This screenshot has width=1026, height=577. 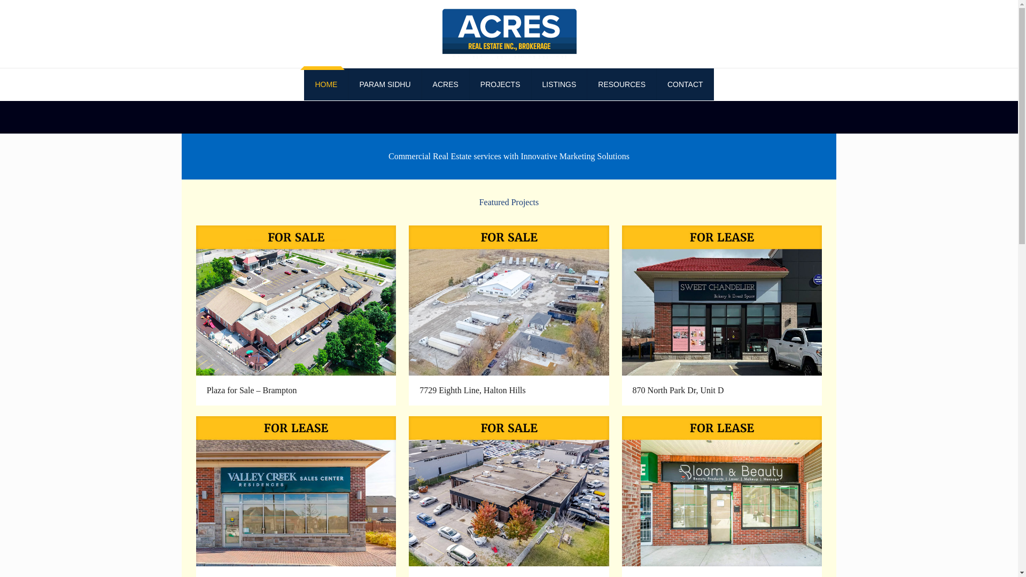 What do you see at coordinates (500, 84) in the screenshot?
I see `PROJECTS` at bounding box center [500, 84].